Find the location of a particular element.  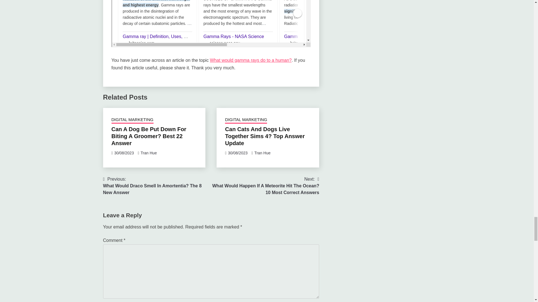

DIGITAL MARKETING is located at coordinates (246, 120).